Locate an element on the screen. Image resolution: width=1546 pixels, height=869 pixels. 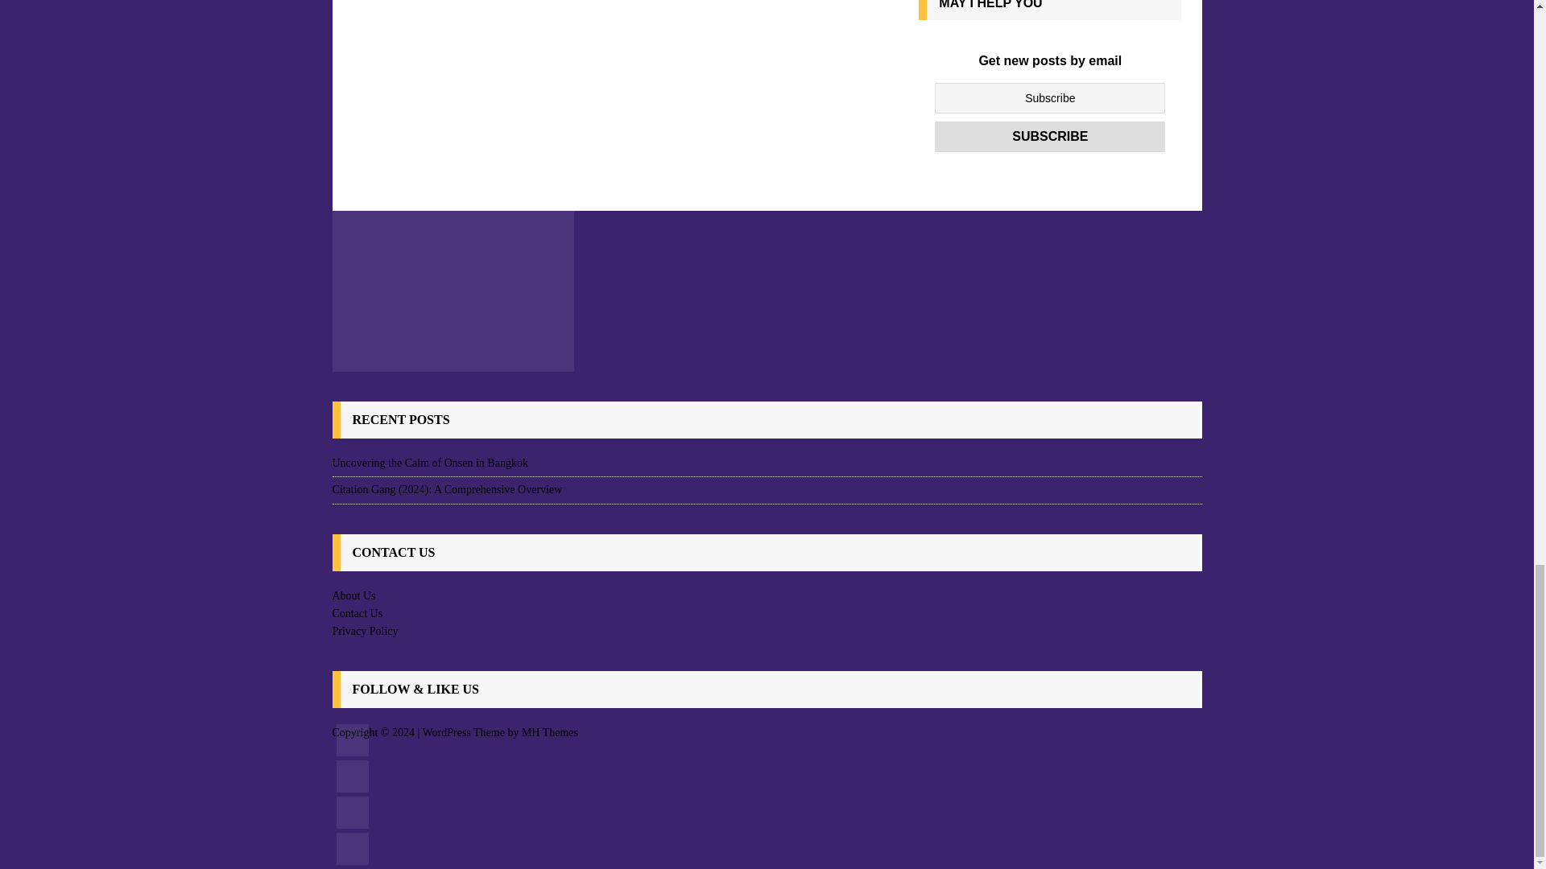
Subscribe is located at coordinates (1050, 137).